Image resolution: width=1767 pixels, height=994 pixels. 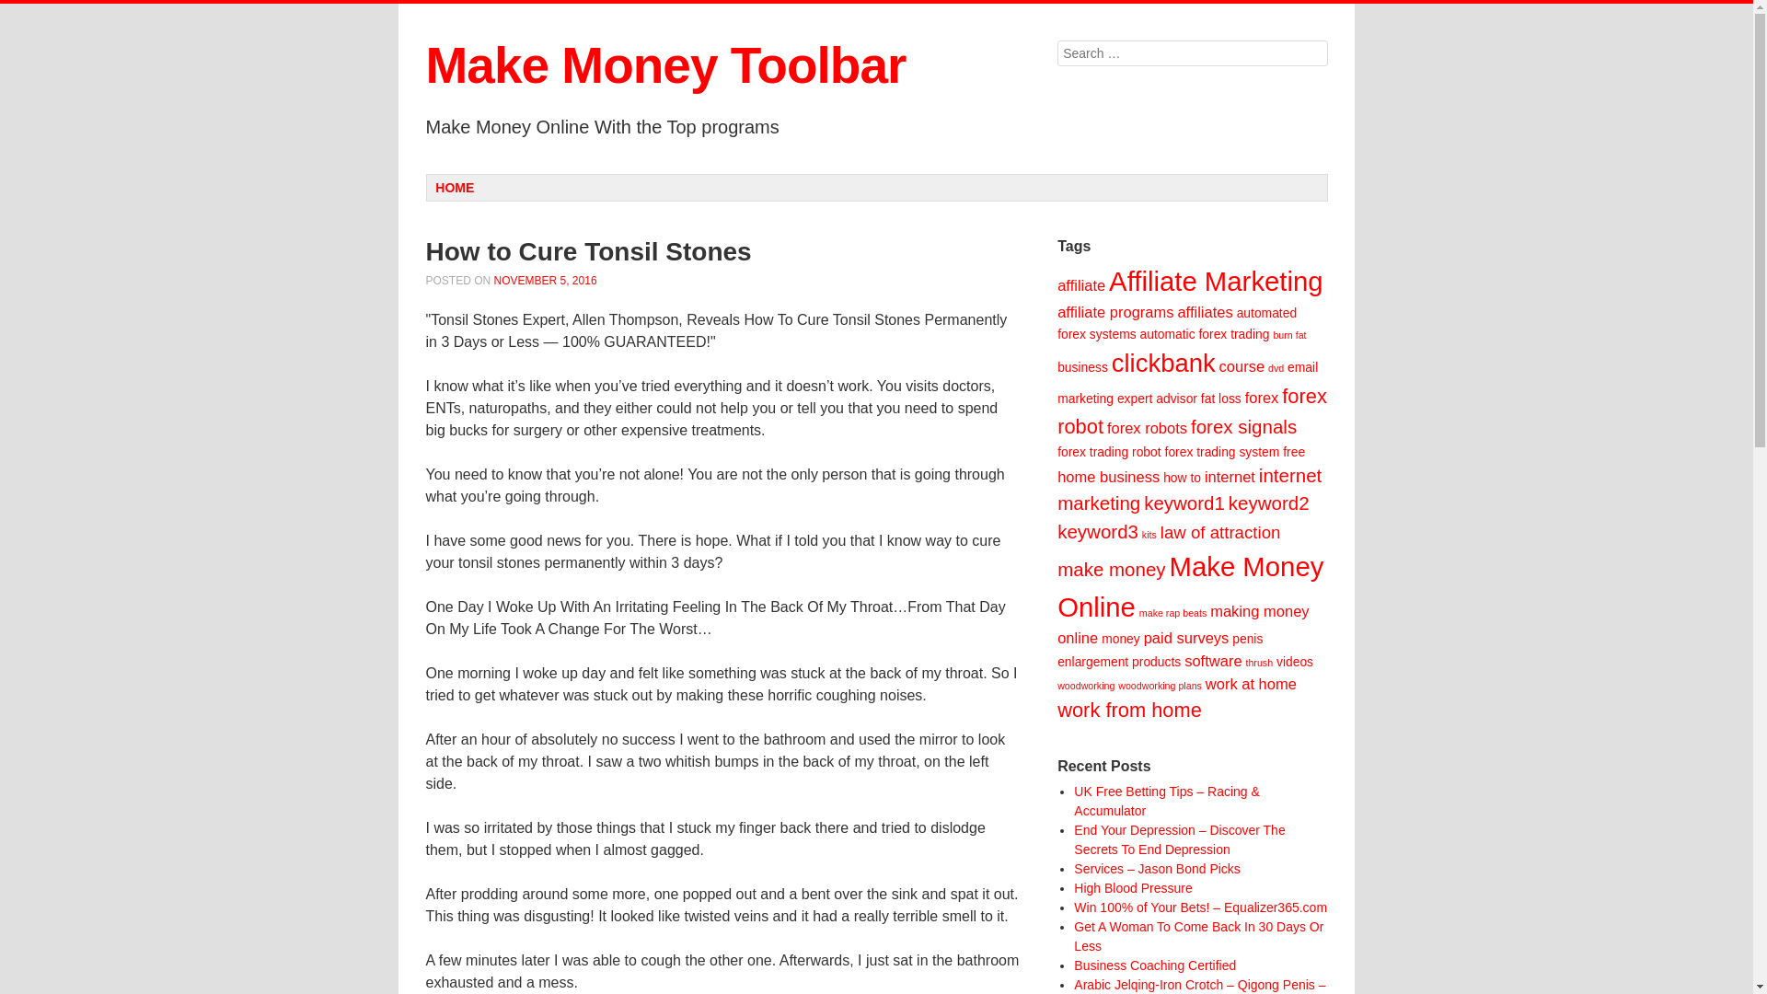 I want to click on how to, so click(x=1182, y=477).